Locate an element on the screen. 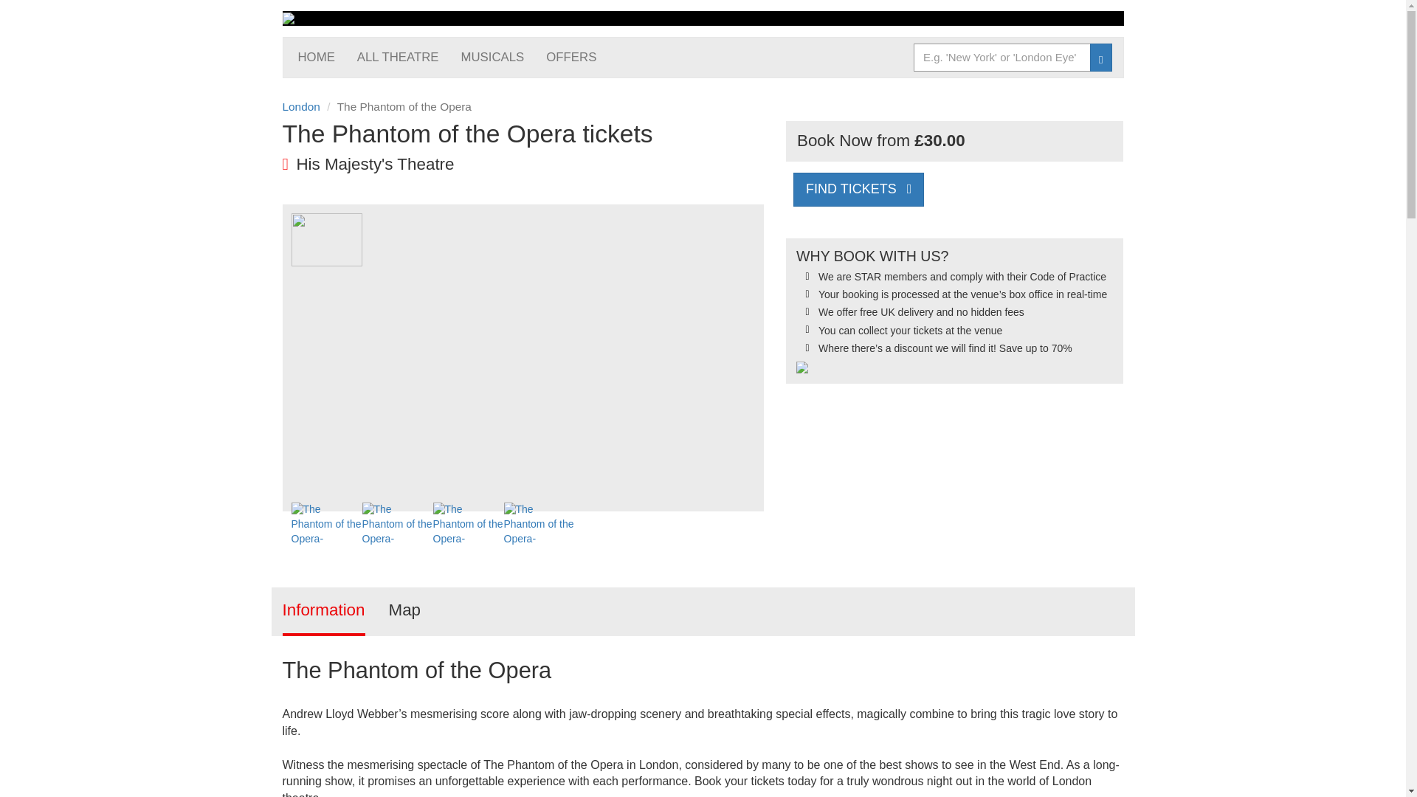 The width and height of the screenshot is (1417, 797). MUSICALS is located at coordinates (493, 57).